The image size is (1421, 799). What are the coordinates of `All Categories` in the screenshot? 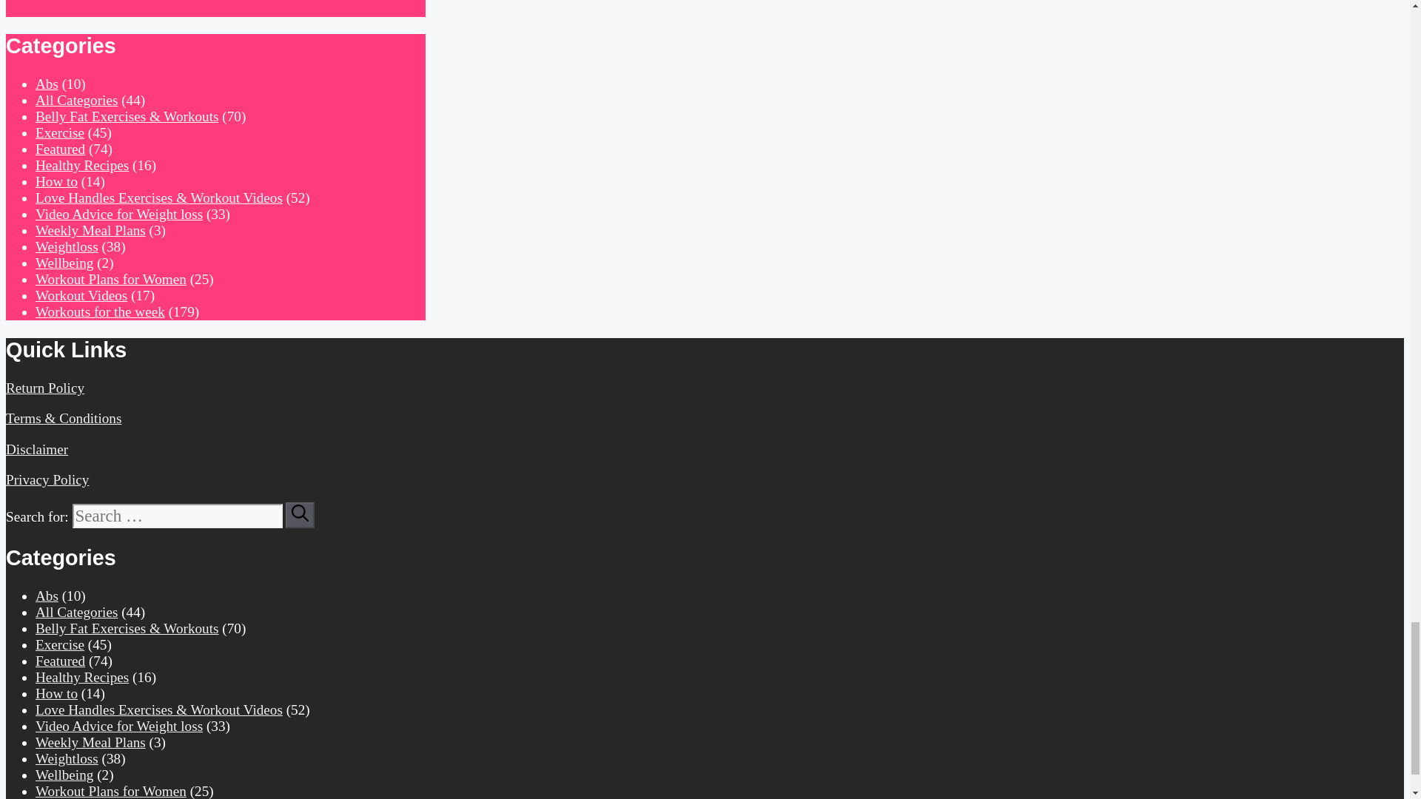 It's located at (77, 612).